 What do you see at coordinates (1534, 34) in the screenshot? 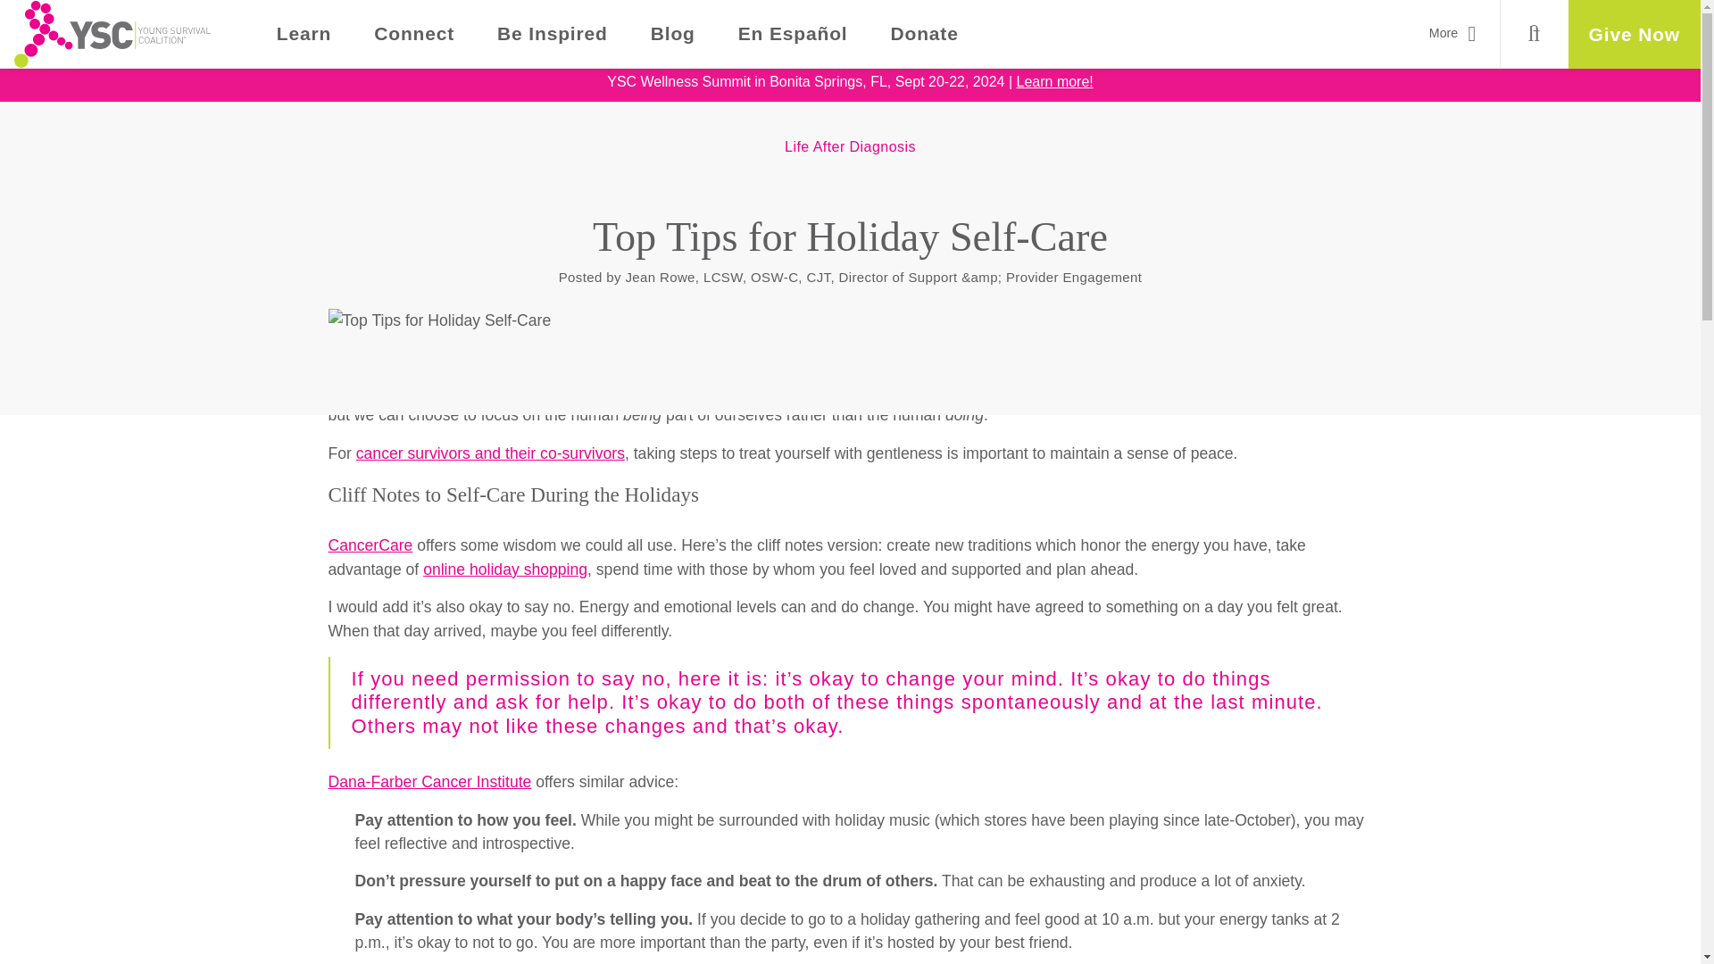
I see `Search` at bounding box center [1534, 34].